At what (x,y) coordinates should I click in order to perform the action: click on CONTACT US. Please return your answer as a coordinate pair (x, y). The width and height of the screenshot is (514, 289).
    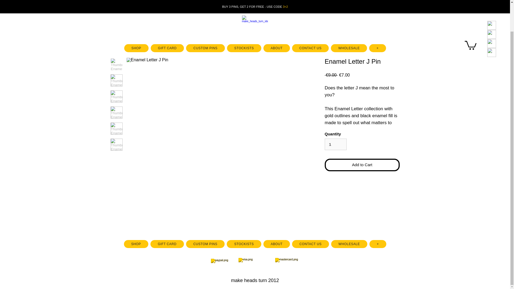
    Looking at the image, I should click on (310, 17).